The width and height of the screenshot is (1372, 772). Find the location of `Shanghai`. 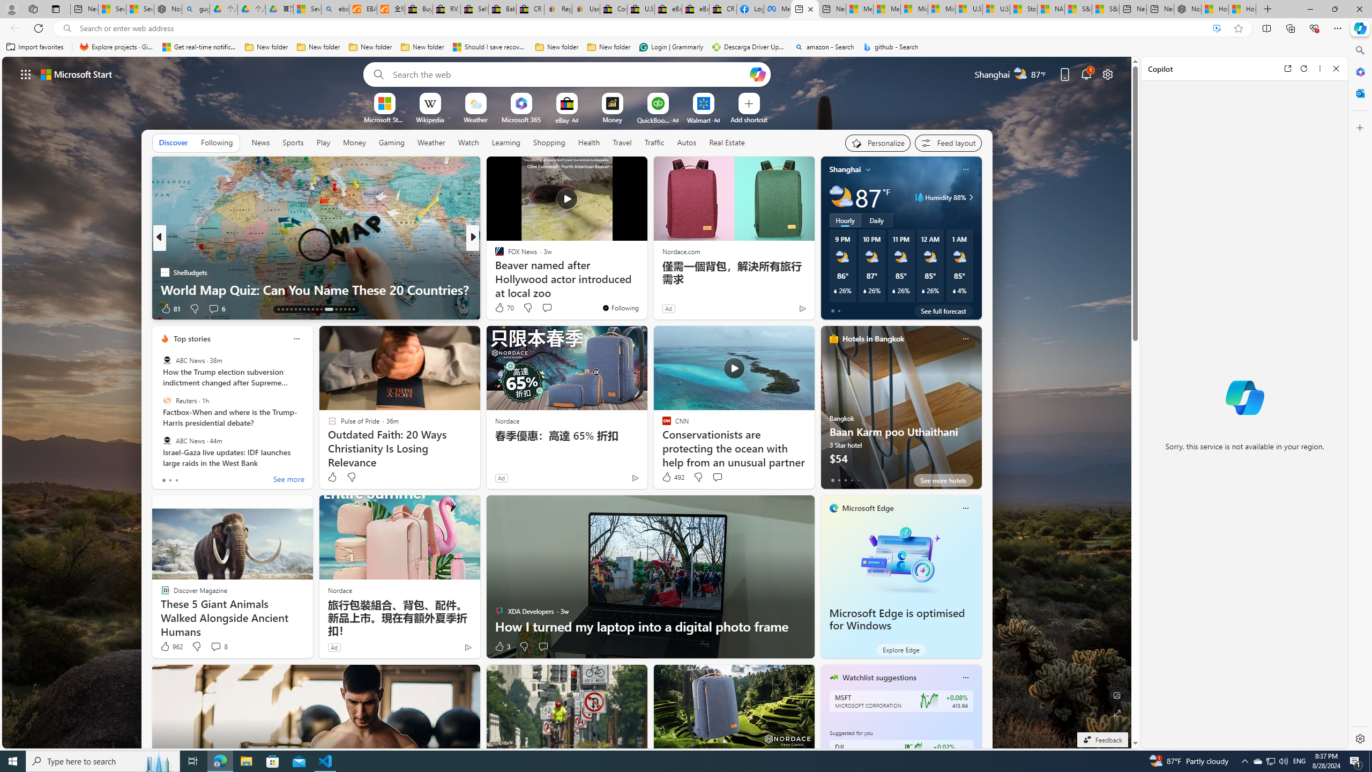

Shanghai is located at coordinates (845, 169).